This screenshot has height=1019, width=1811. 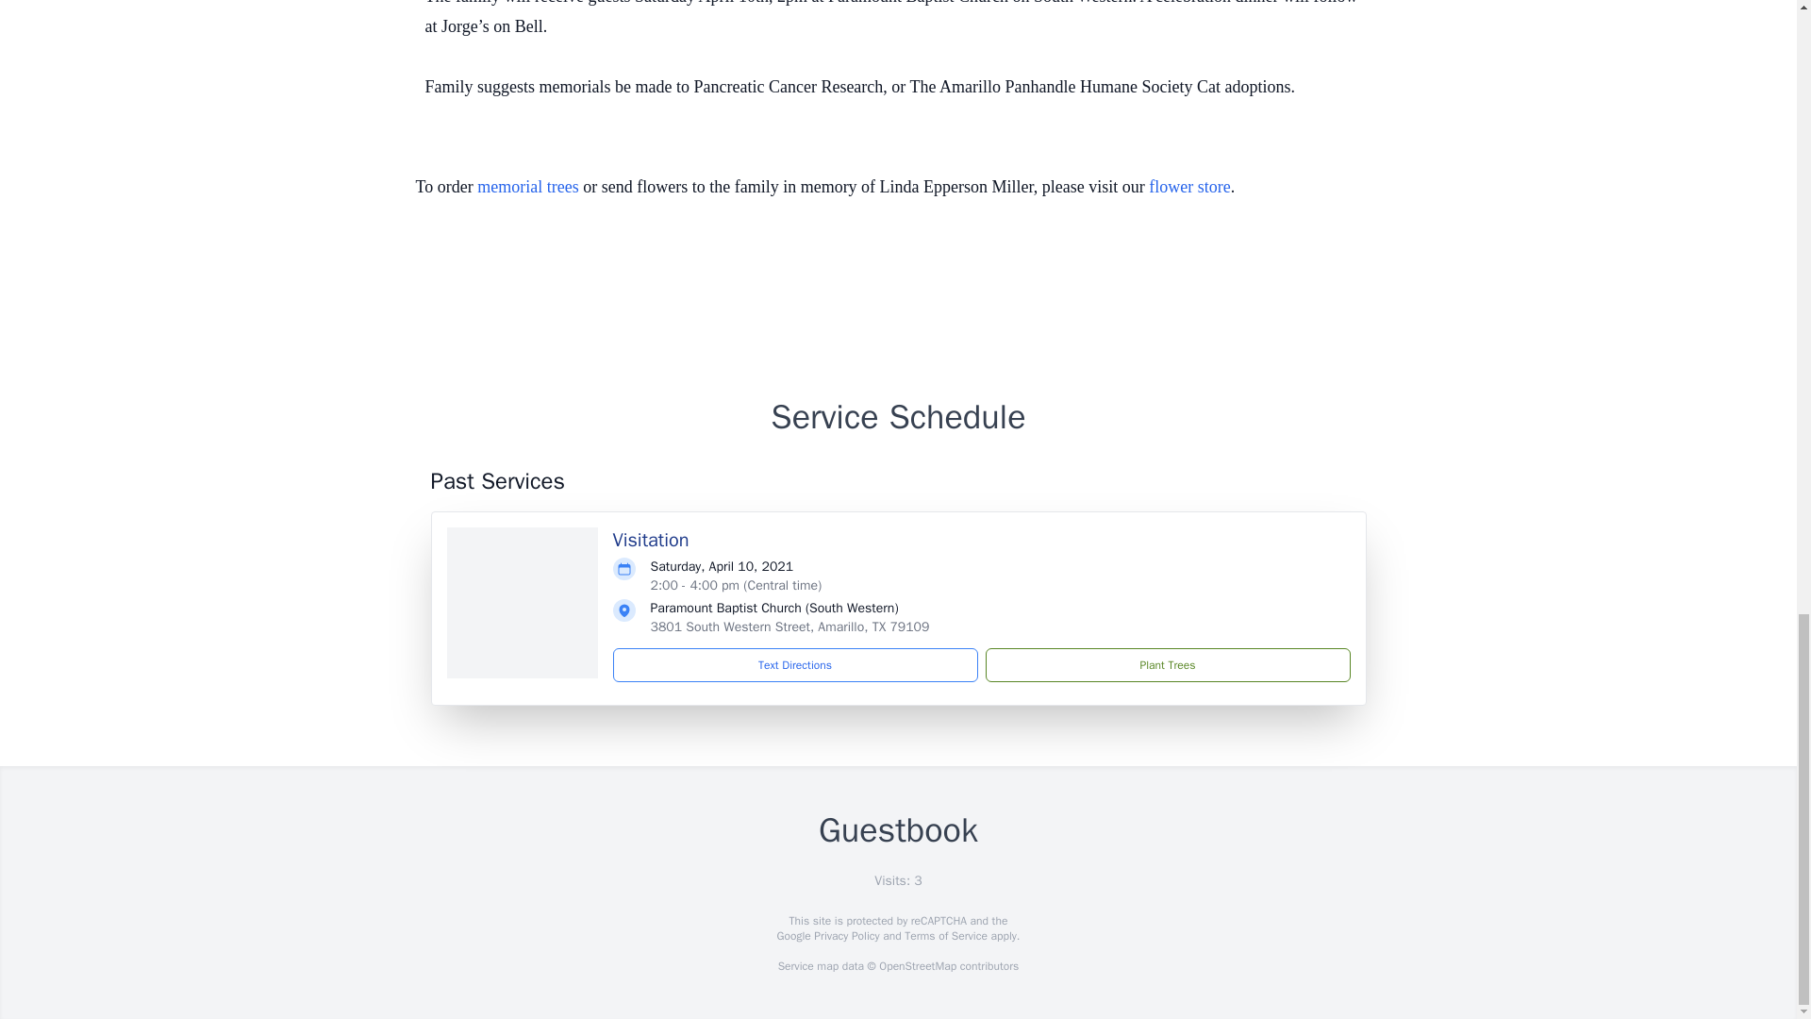 What do you see at coordinates (1188, 187) in the screenshot?
I see `flower store` at bounding box center [1188, 187].